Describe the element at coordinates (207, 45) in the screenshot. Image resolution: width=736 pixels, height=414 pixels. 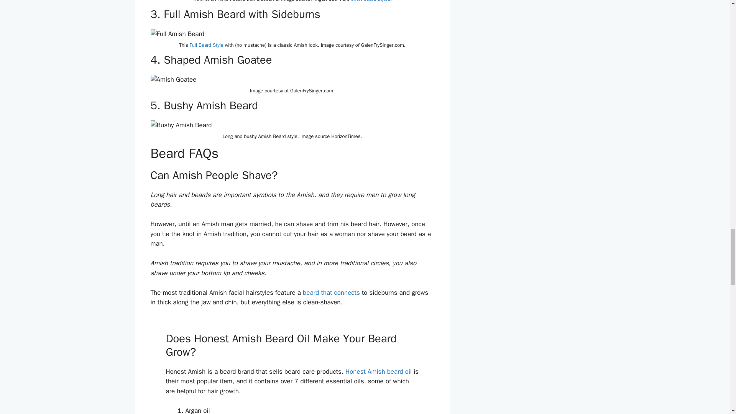
I see `Full Beard Style` at that location.